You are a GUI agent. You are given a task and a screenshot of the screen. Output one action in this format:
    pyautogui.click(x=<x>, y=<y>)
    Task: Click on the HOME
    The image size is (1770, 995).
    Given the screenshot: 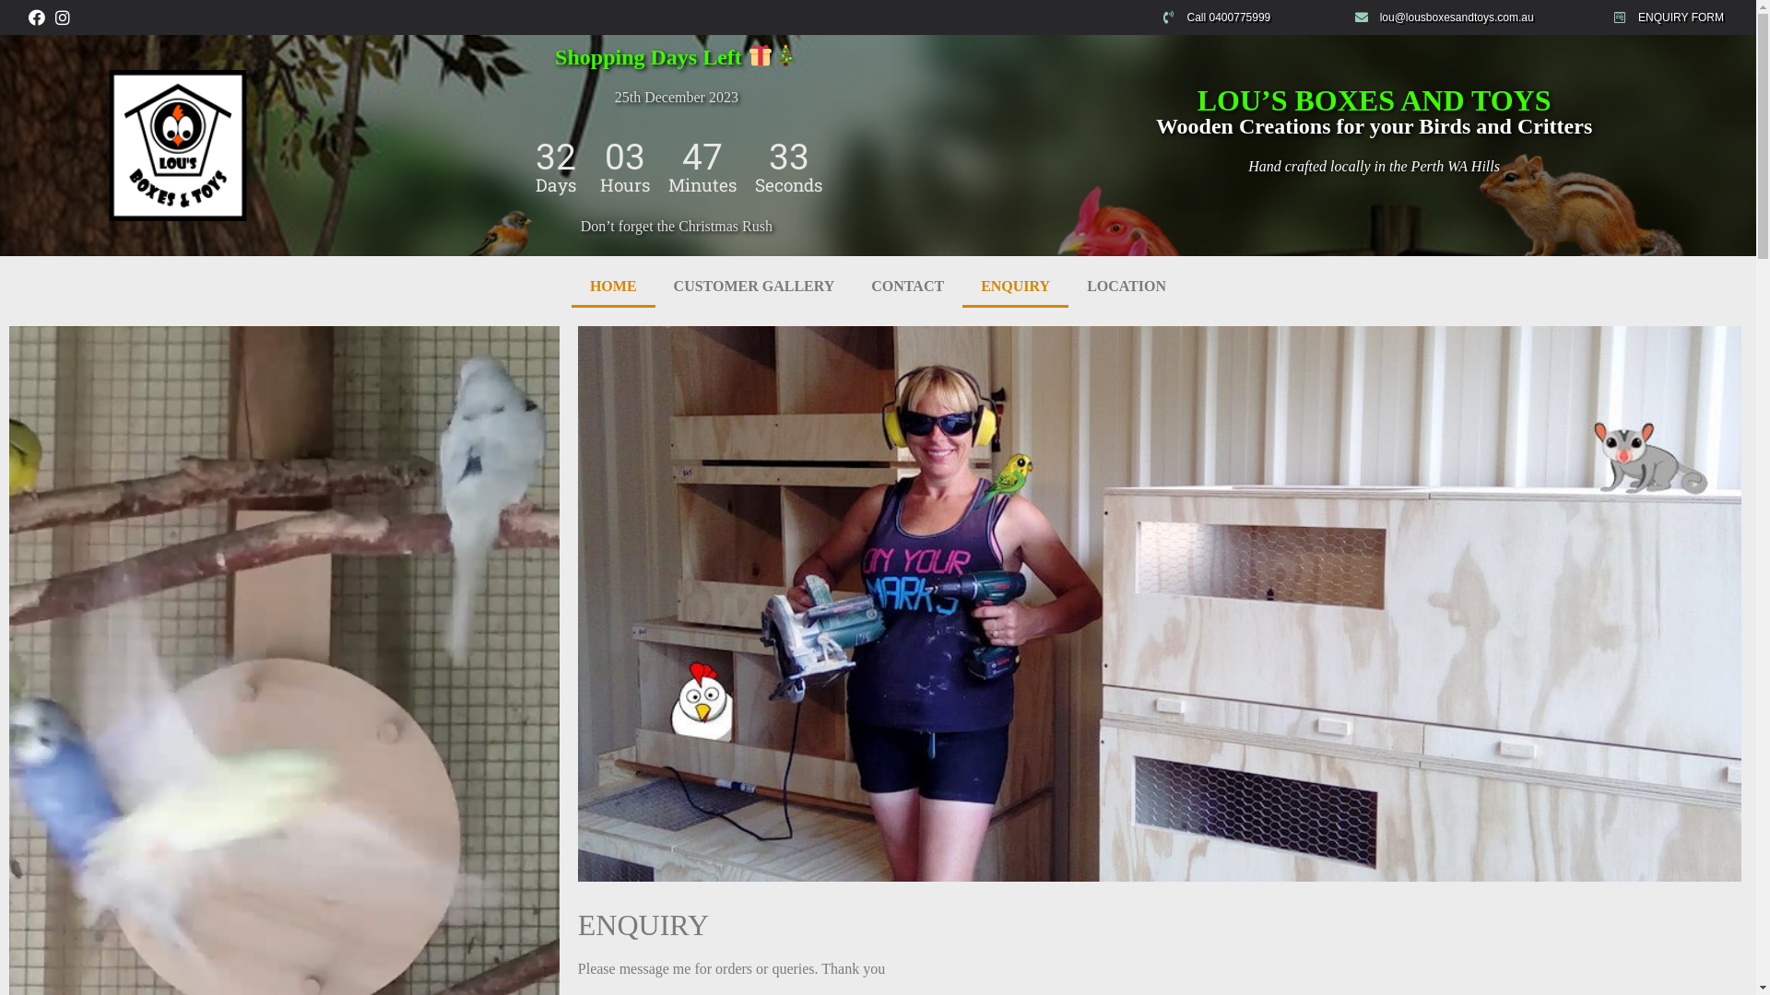 What is the action you would take?
    pyautogui.click(x=614, y=287)
    